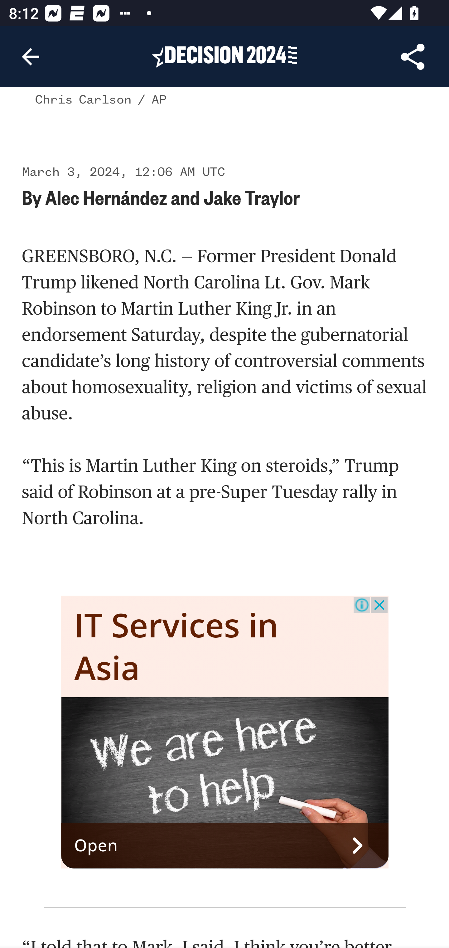  What do you see at coordinates (31, 57) in the screenshot?
I see `Navigate up` at bounding box center [31, 57].